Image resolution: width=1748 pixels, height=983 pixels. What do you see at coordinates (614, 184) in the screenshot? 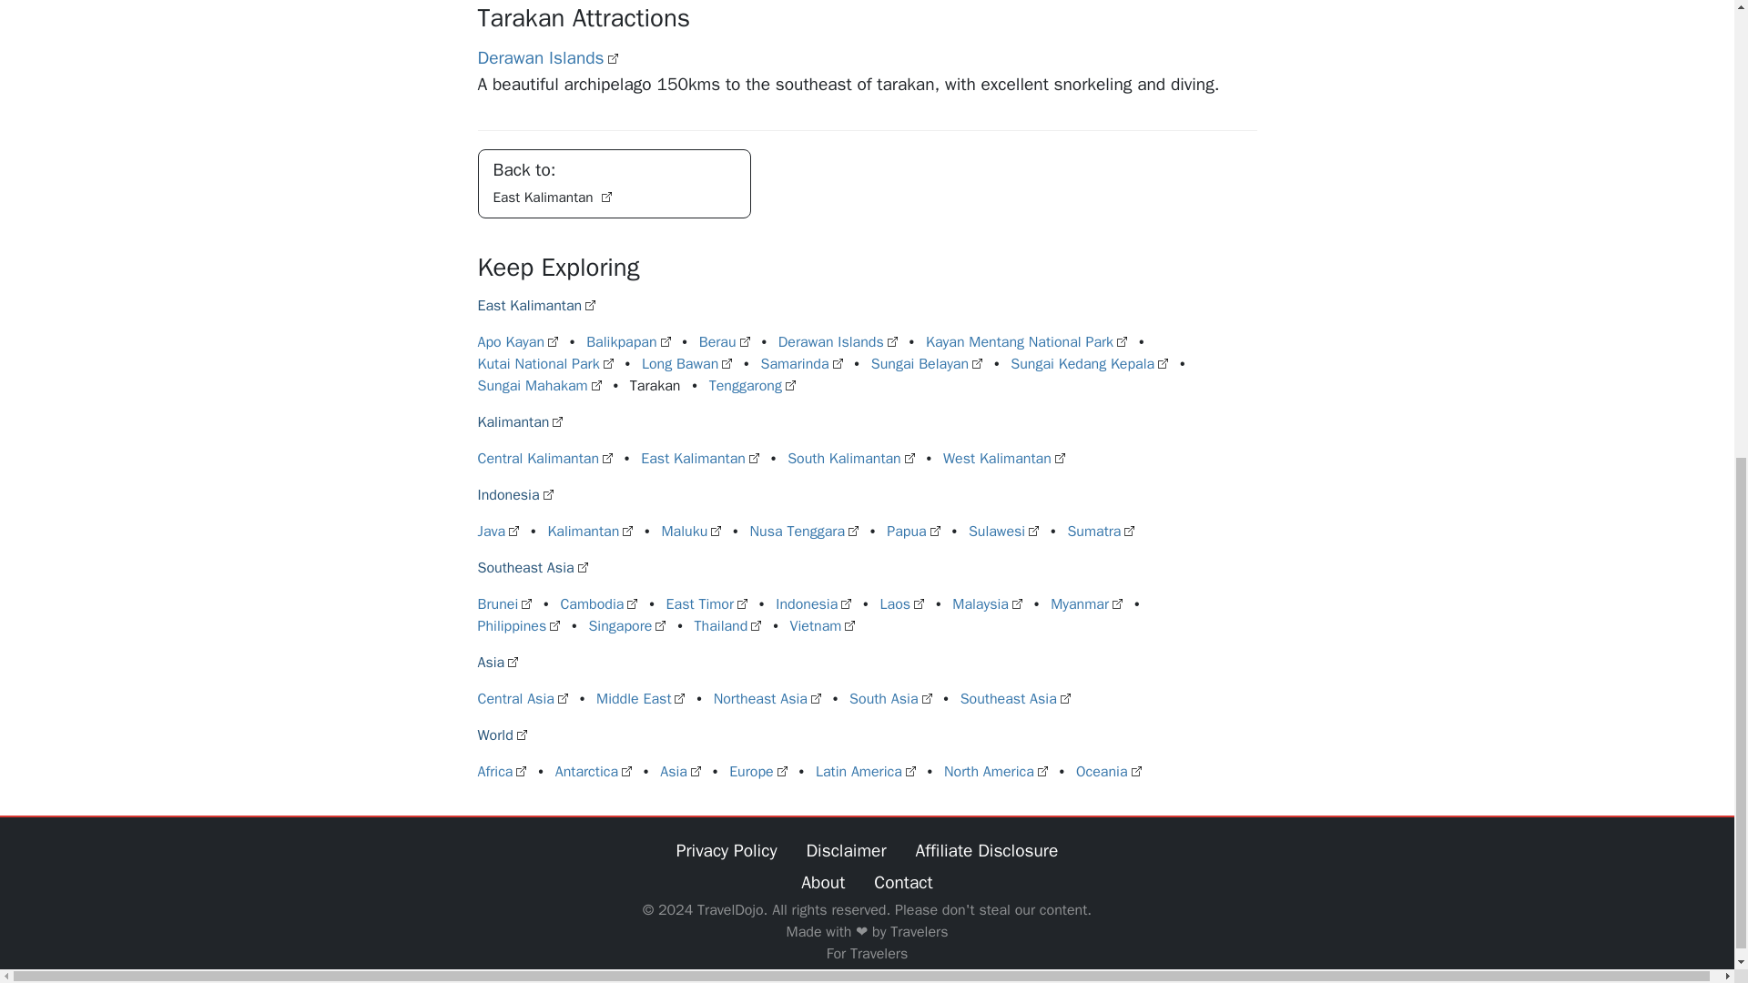
I see `Derawan Islands` at bounding box center [614, 184].